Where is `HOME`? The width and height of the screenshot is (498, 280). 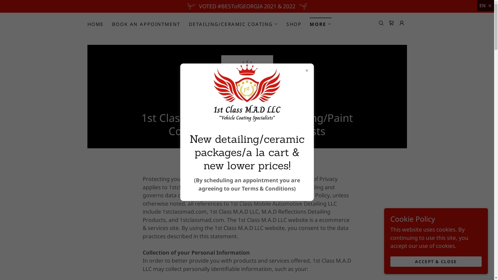 HOME is located at coordinates (95, 24).